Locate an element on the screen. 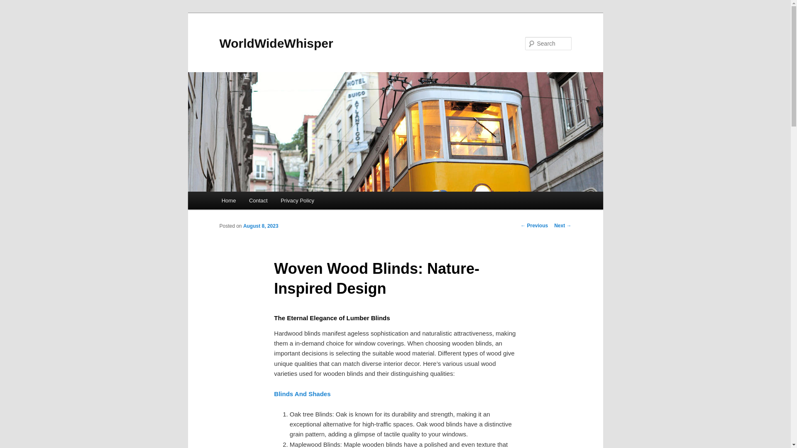 The image size is (797, 448). 1:46 pm is located at coordinates (261, 226).